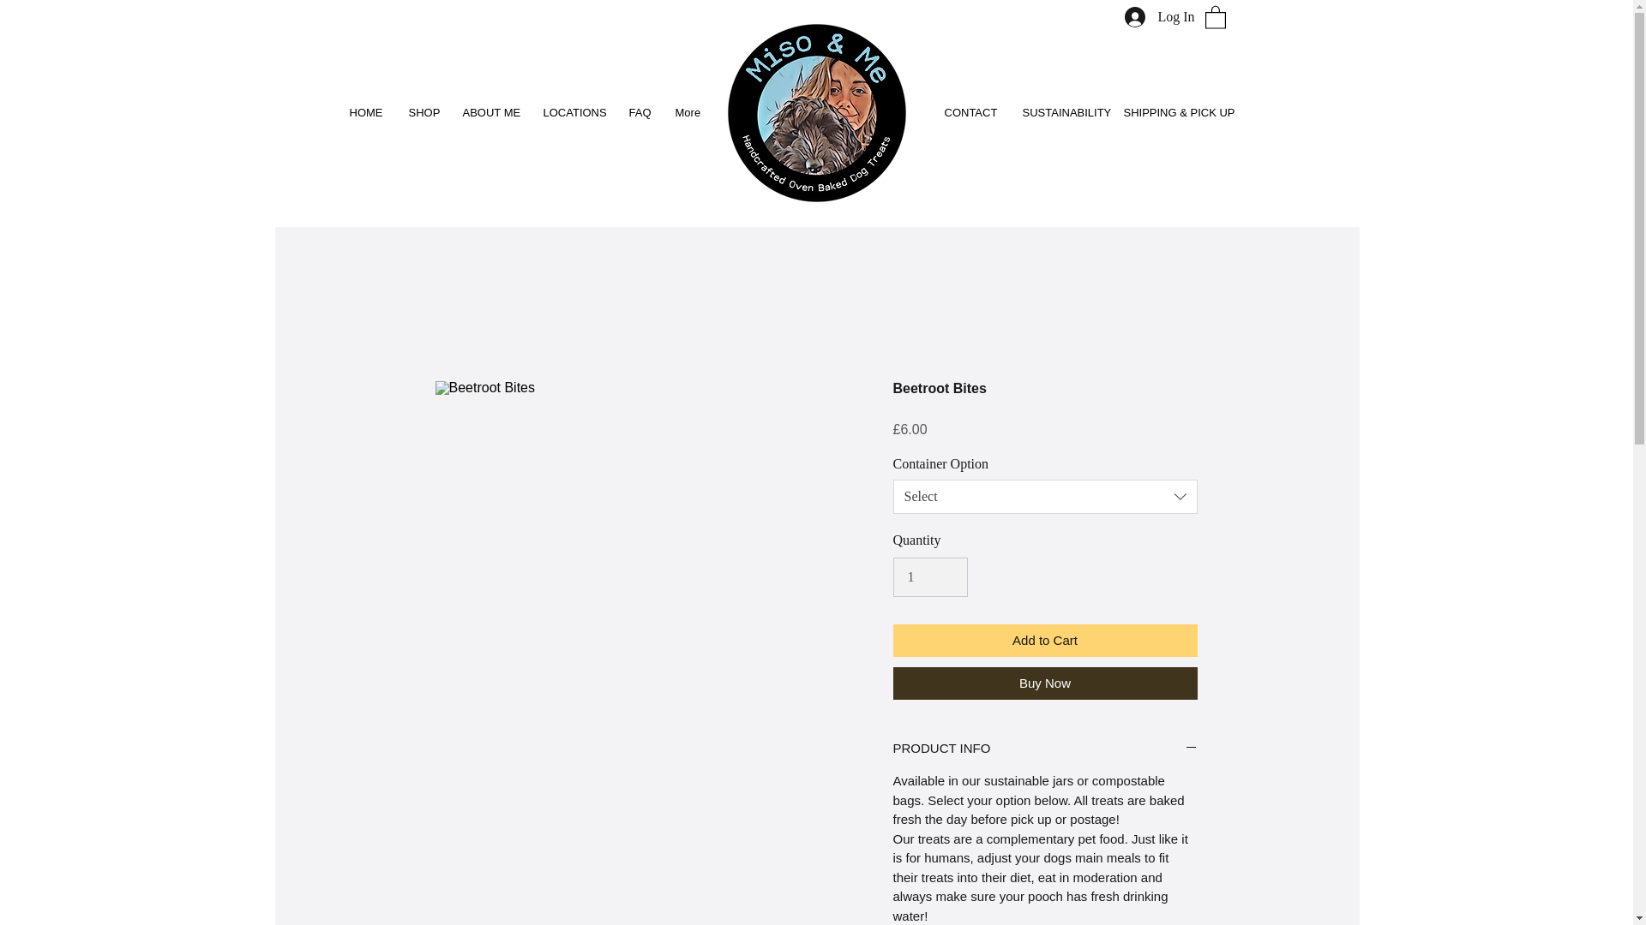 This screenshot has height=925, width=1646. I want to click on HOME, so click(365, 112).